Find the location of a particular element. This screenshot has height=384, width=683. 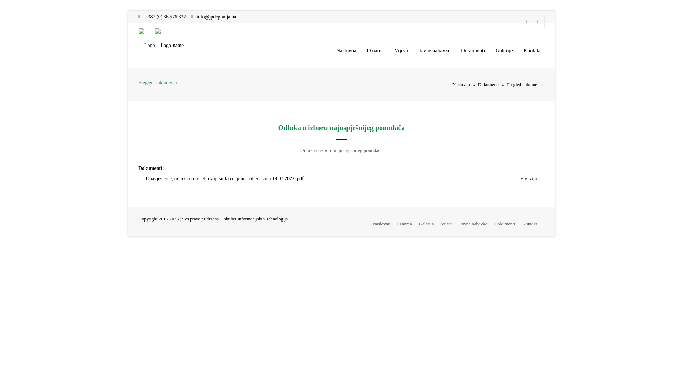

Vijesti is located at coordinates (447, 224).